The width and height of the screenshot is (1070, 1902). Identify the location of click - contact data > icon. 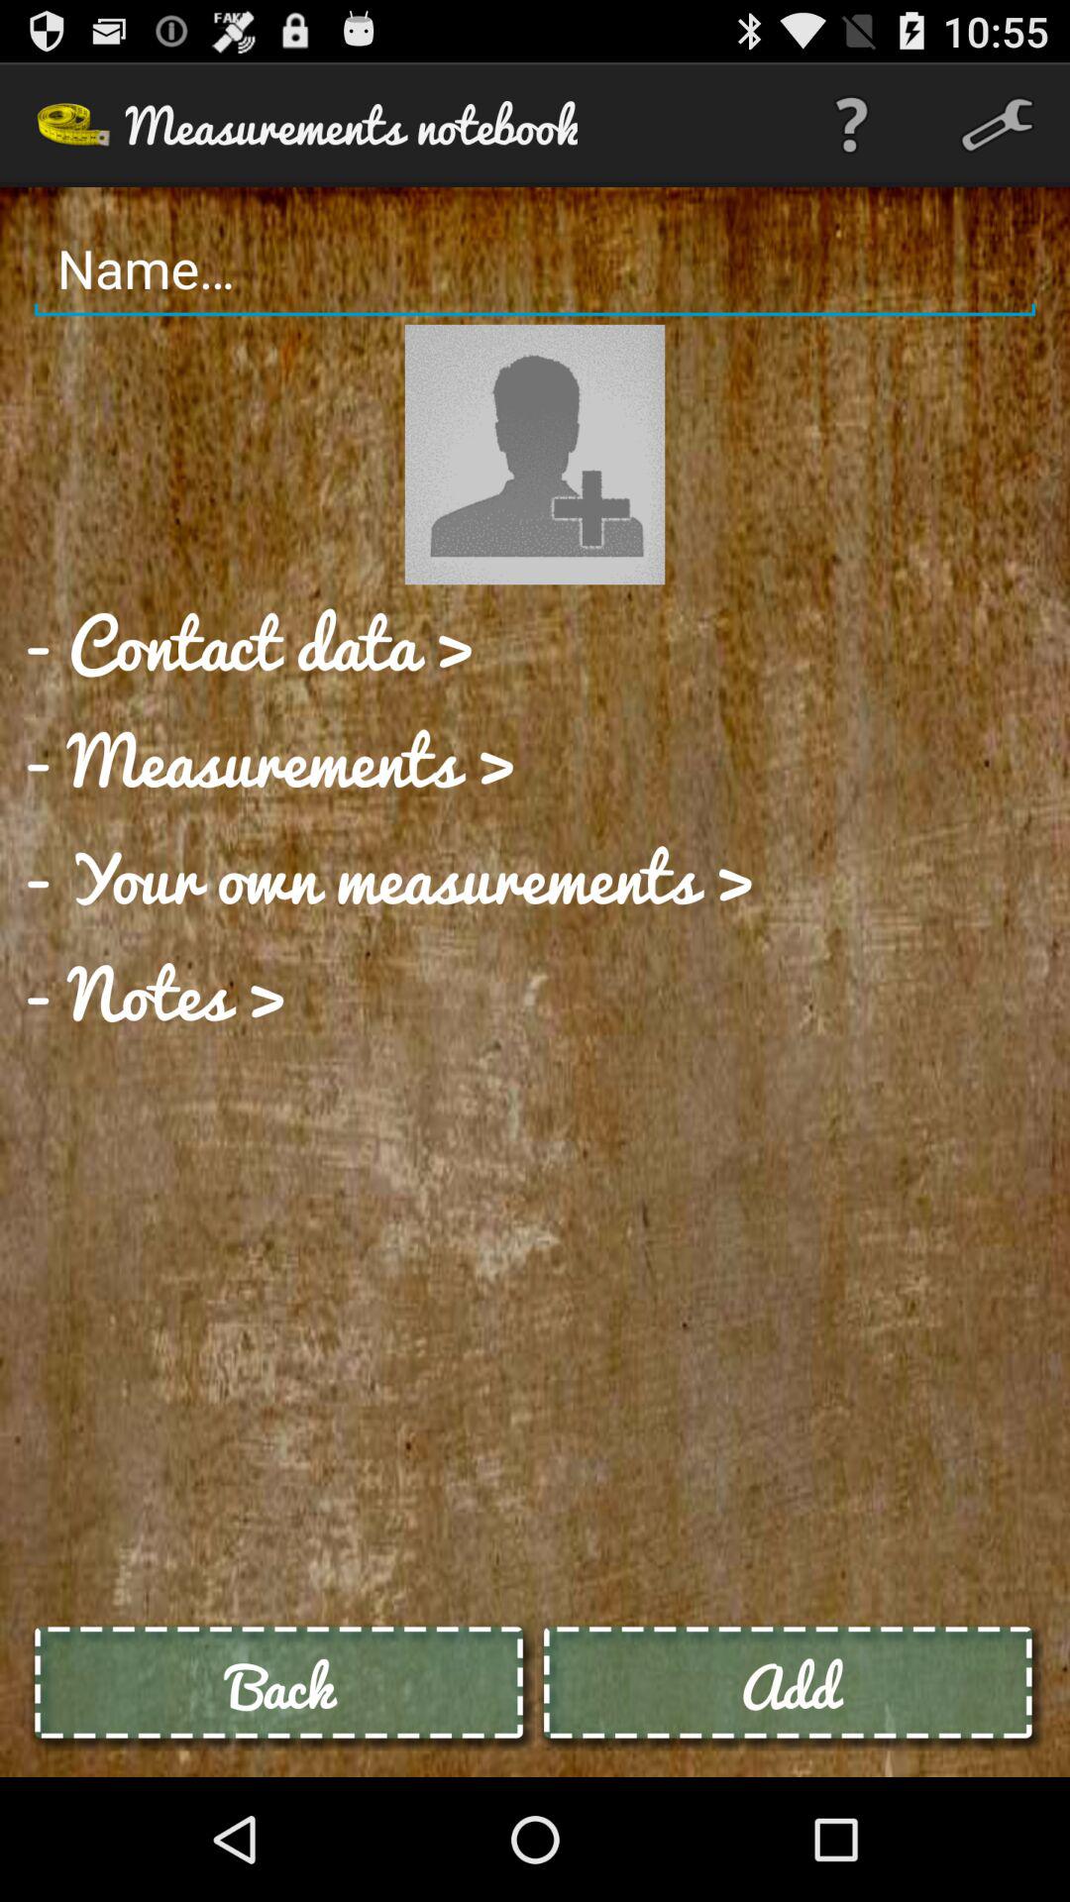
(249, 643).